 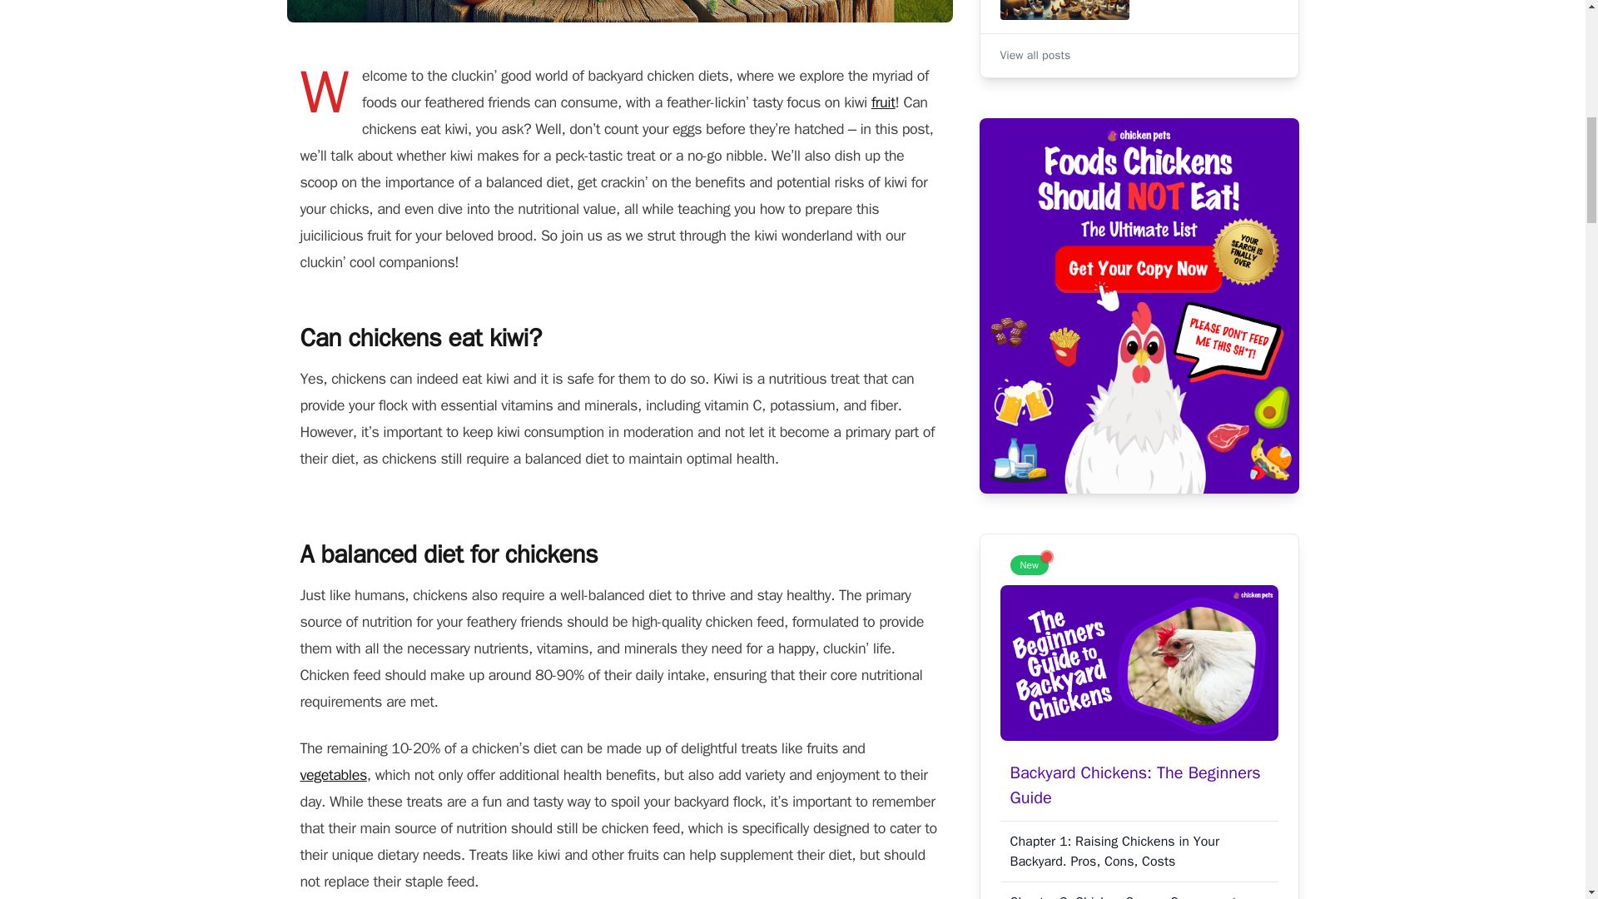 I want to click on View all posts, so click(x=1035, y=55).